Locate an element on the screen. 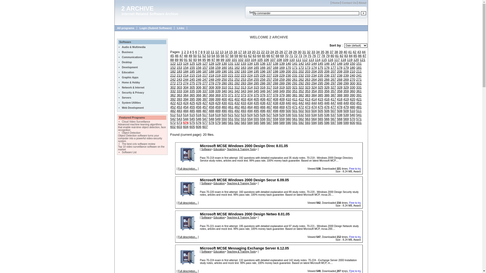 This screenshot has height=273, width=486. 340 is located at coordinates (224, 91).